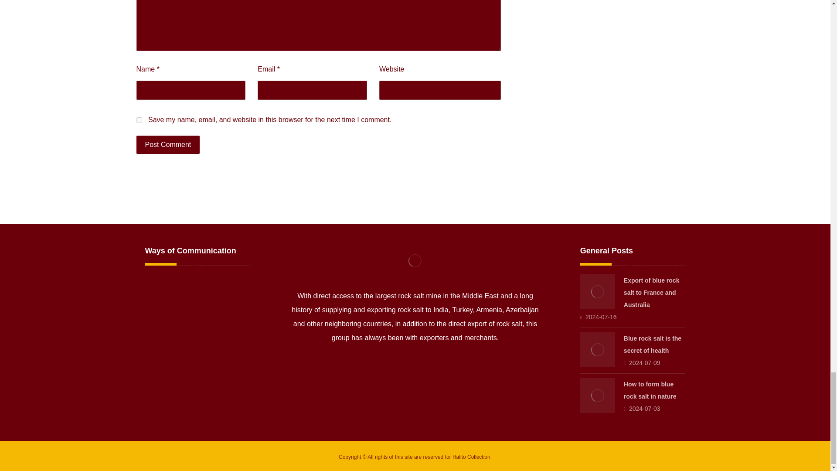 The image size is (837, 471). I want to click on Blue rock salt is the secret of health, so click(597, 350).